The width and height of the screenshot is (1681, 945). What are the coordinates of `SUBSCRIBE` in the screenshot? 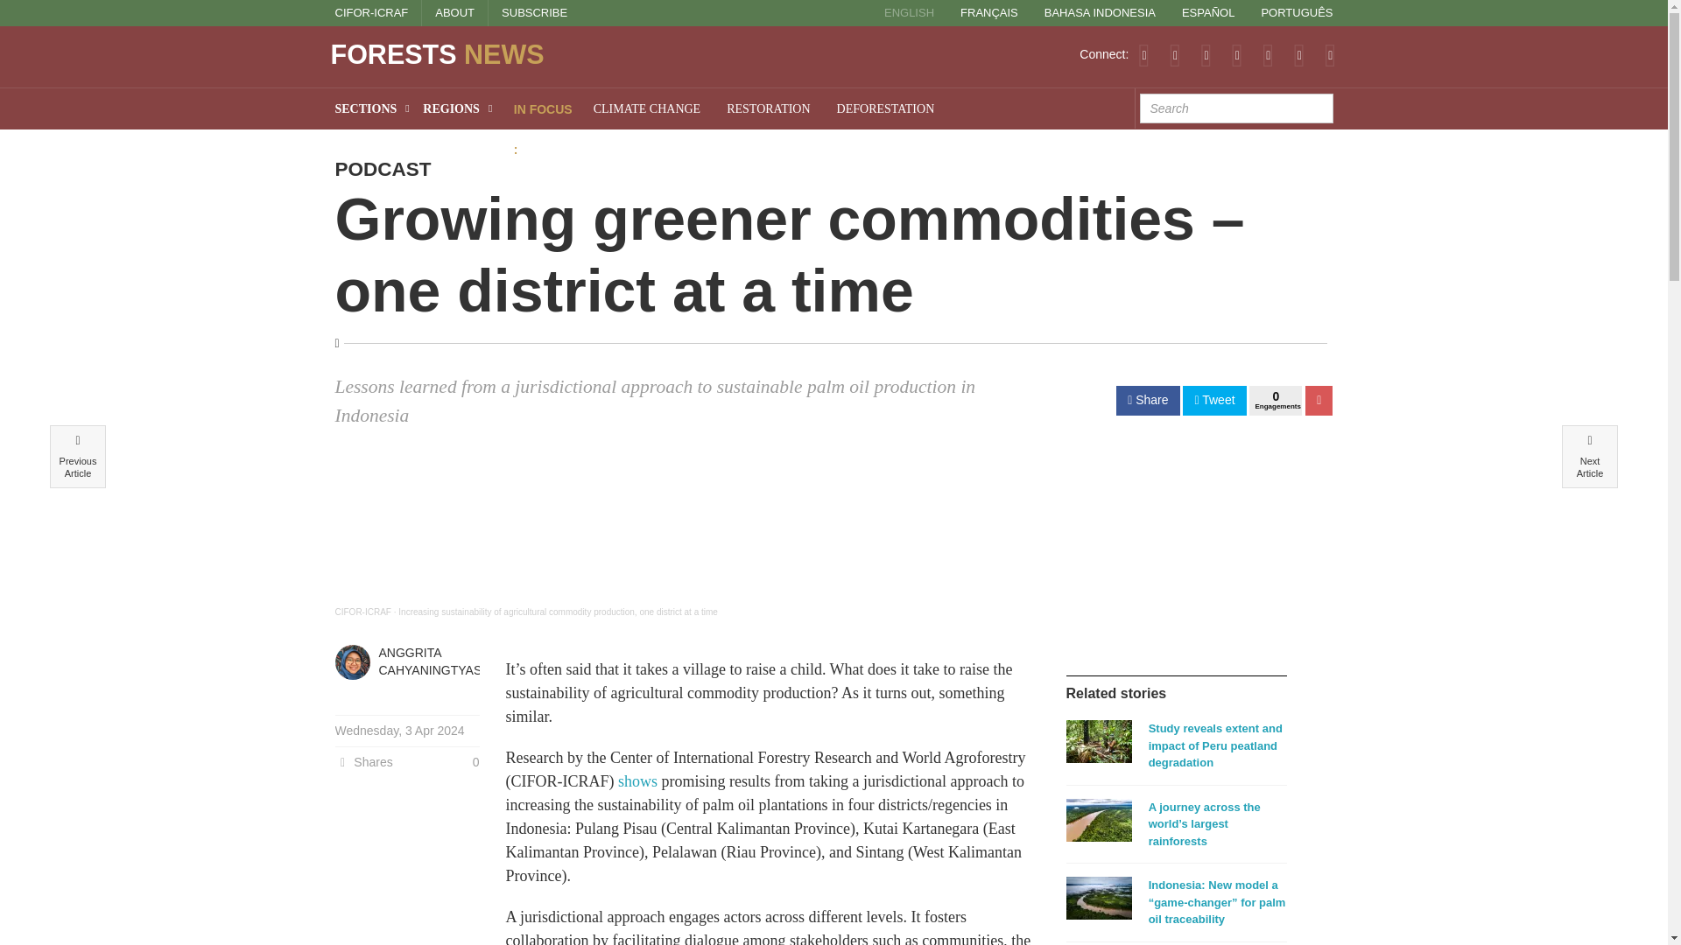 It's located at (534, 12).